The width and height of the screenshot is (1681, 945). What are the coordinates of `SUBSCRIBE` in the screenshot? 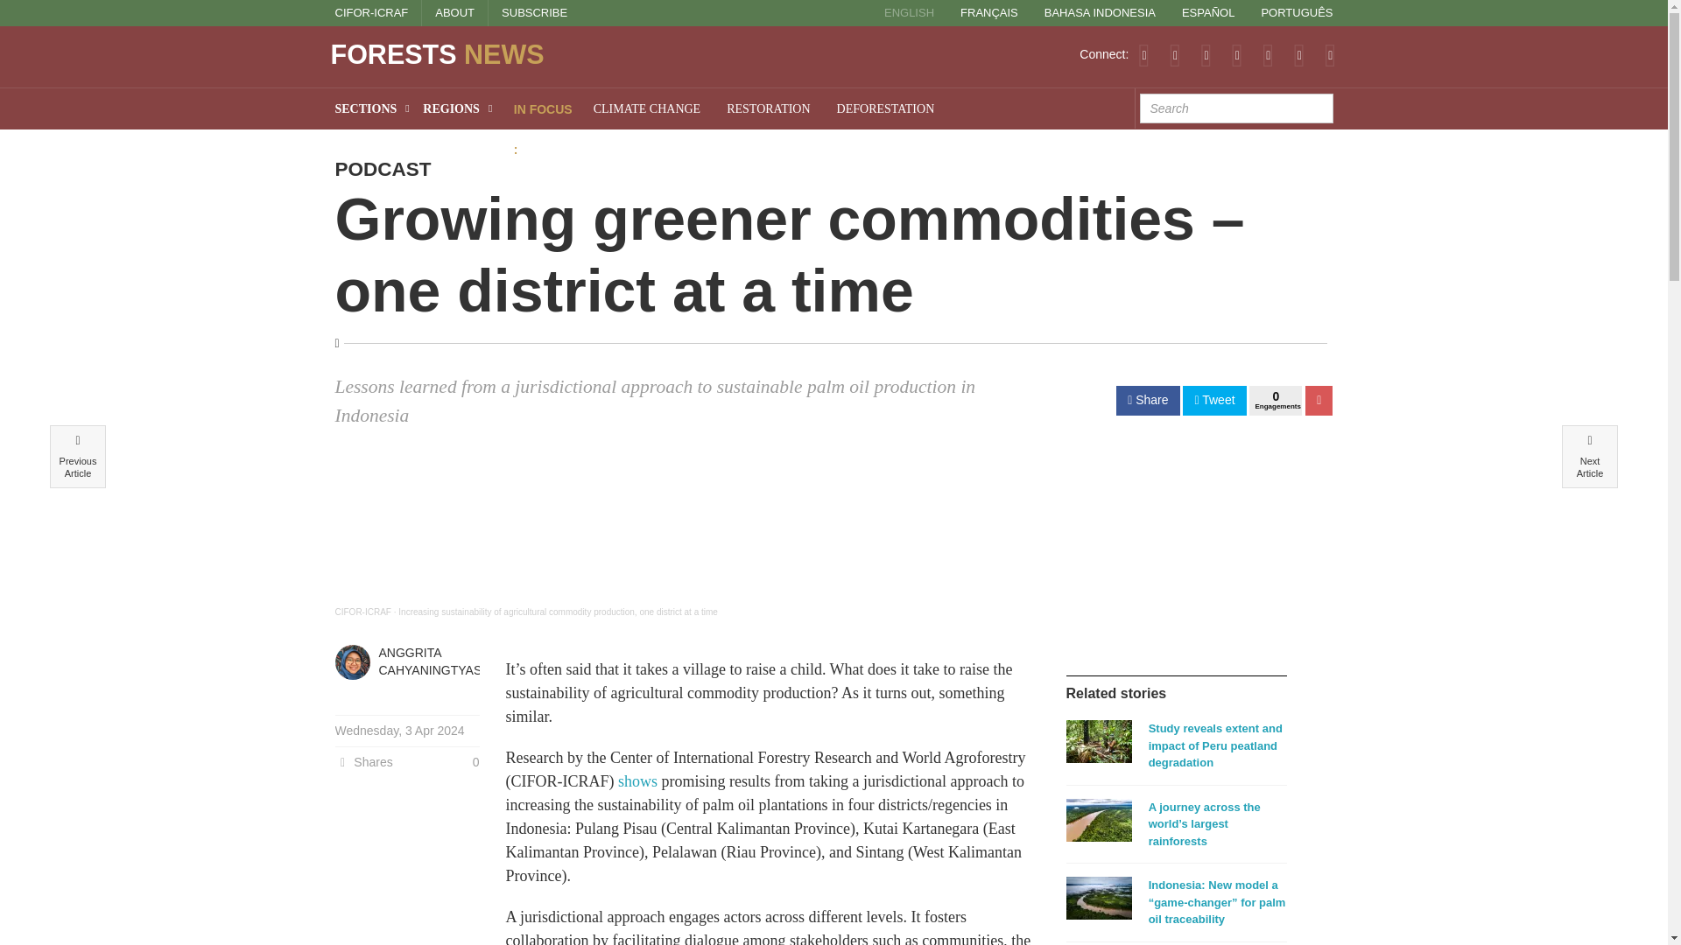 It's located at (534, 12).